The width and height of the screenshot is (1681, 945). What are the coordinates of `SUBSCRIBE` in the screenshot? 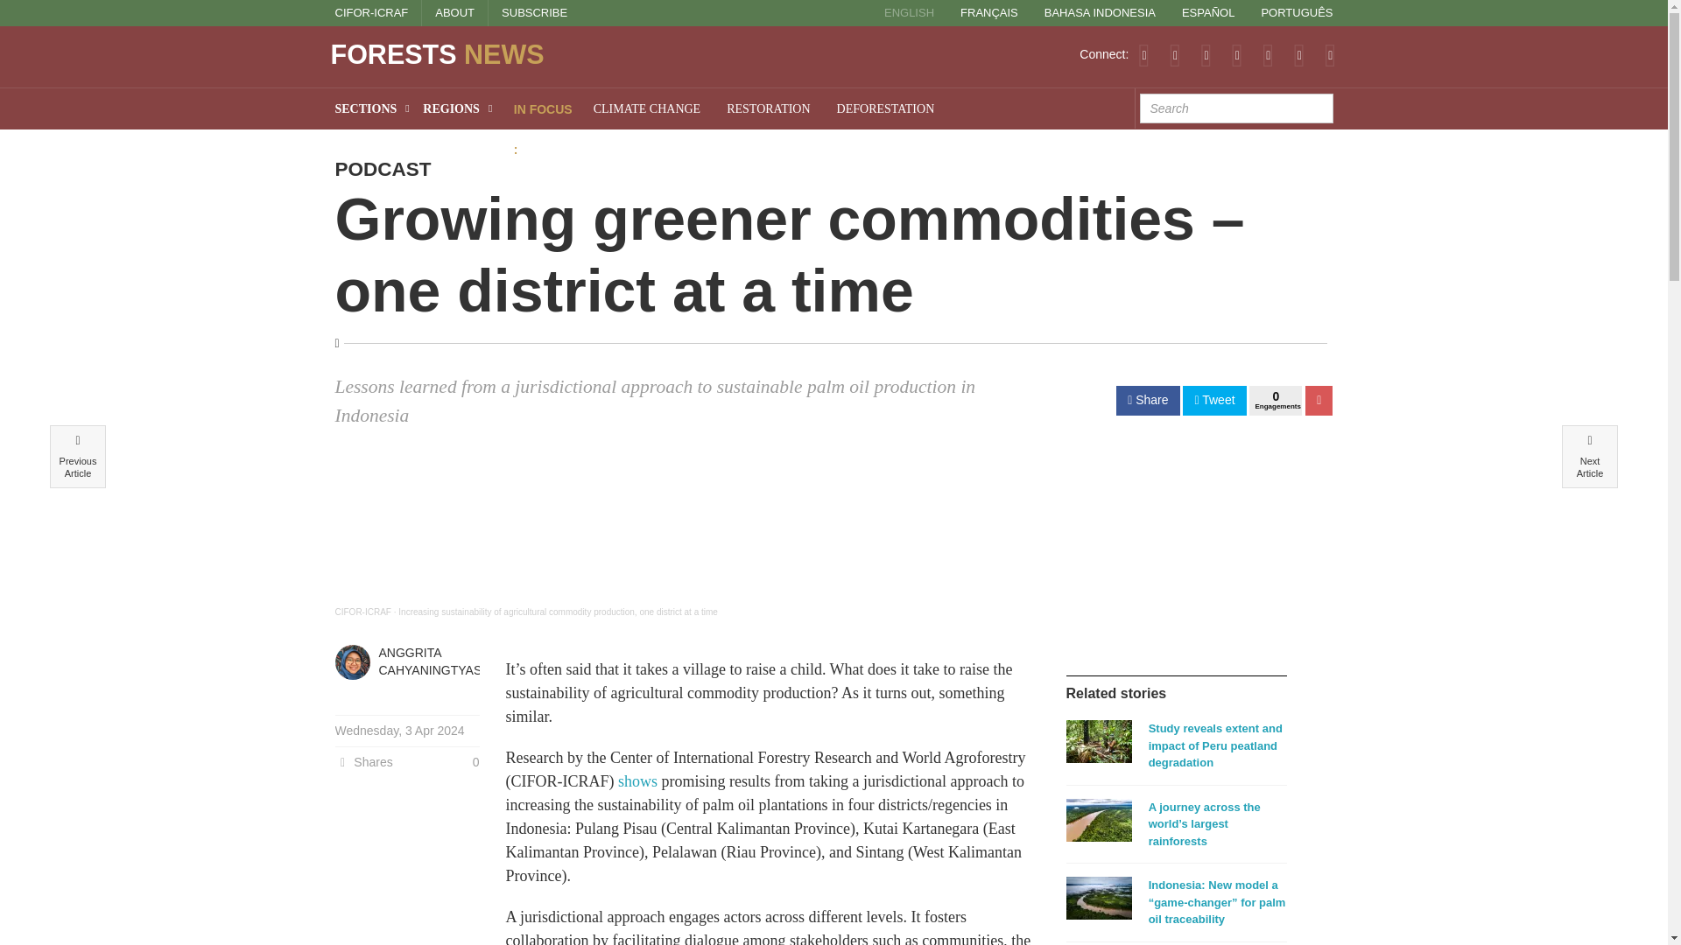 It's located at (534, 12).